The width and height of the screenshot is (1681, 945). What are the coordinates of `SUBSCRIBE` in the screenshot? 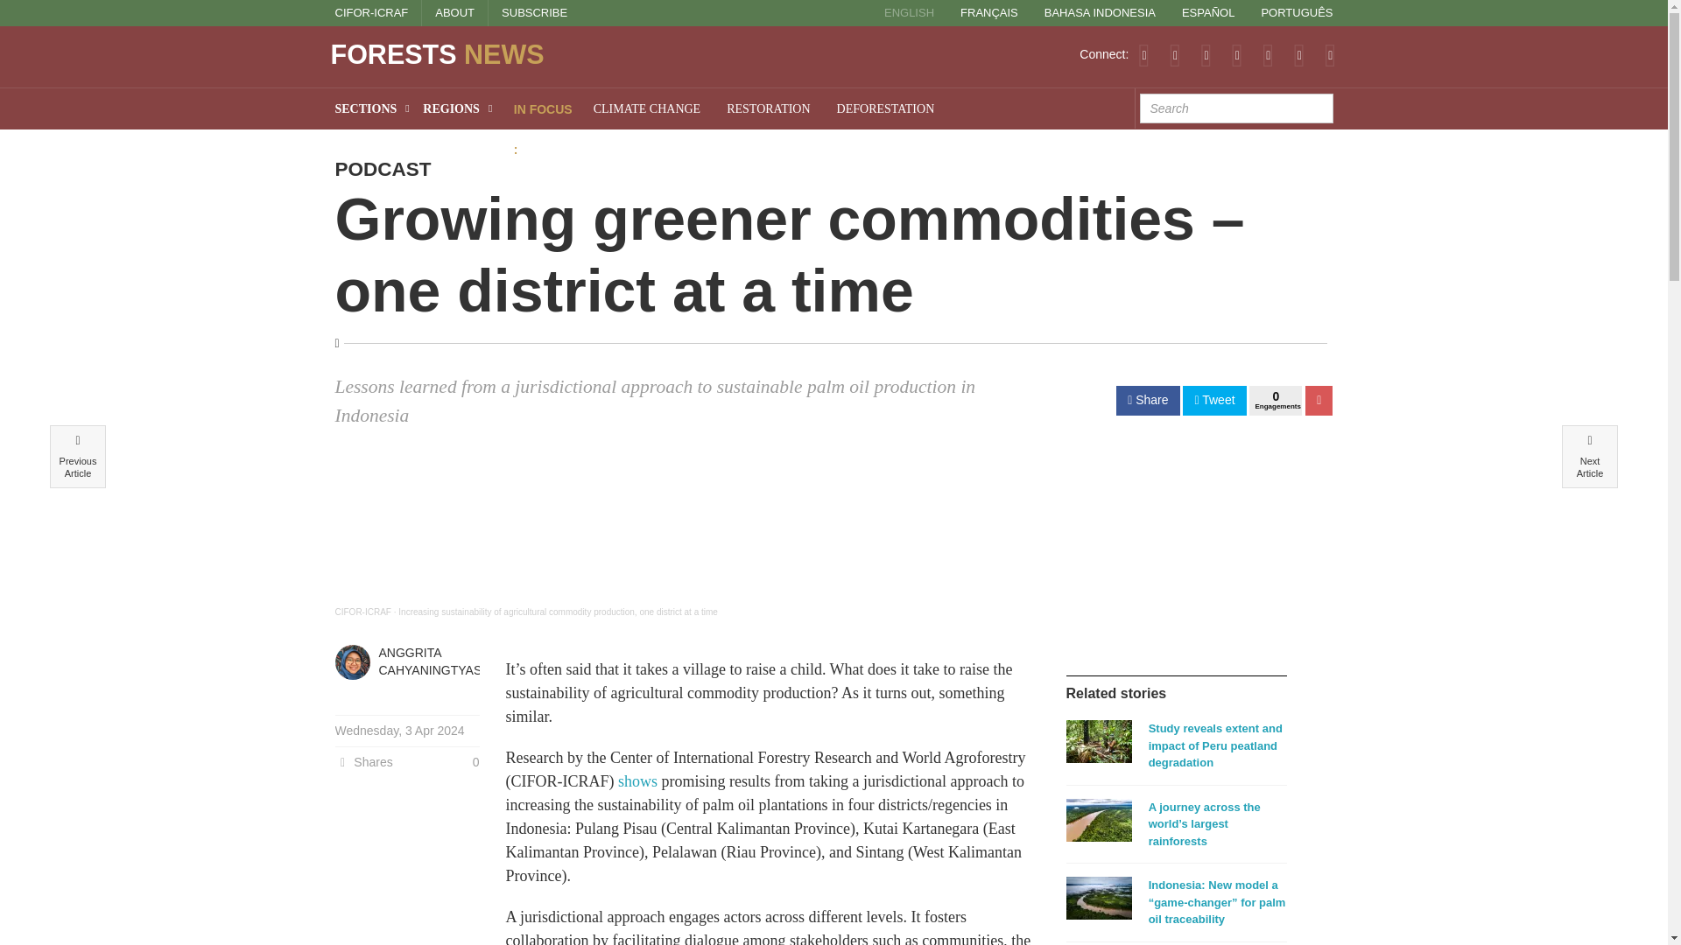 It's located at (534, 12).